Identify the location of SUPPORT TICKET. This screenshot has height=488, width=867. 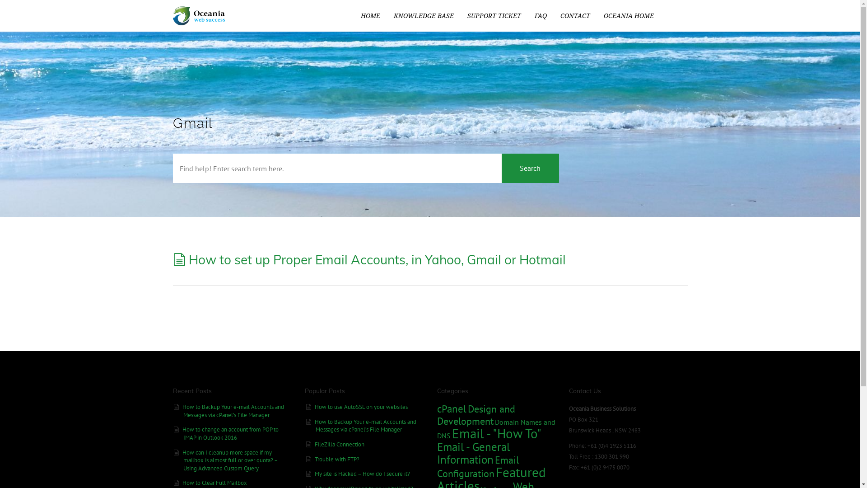
(494, 16).